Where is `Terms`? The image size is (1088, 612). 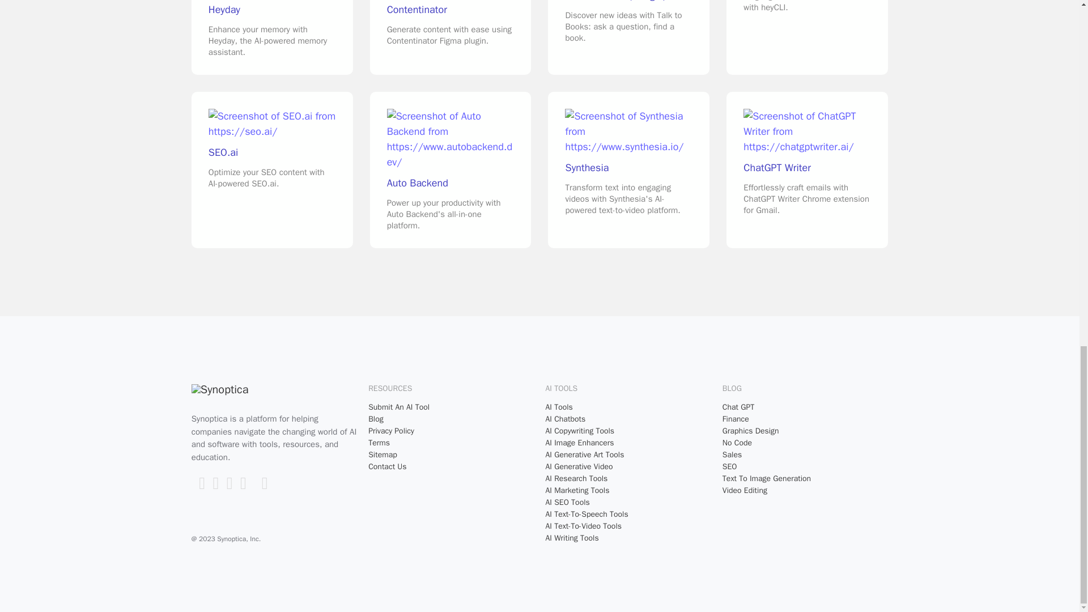 Terms is located at coordinates (451, 443).